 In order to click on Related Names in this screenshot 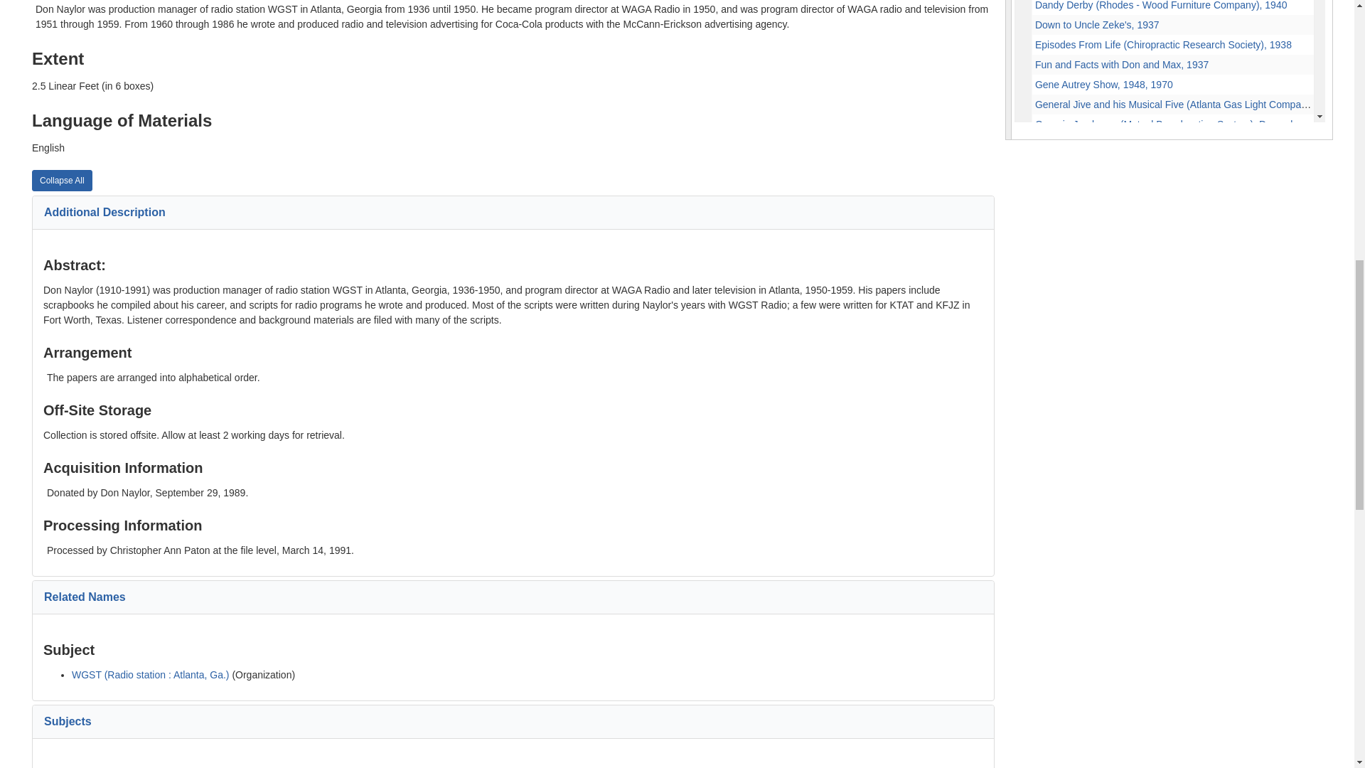, I will do `click(84, 596)`.